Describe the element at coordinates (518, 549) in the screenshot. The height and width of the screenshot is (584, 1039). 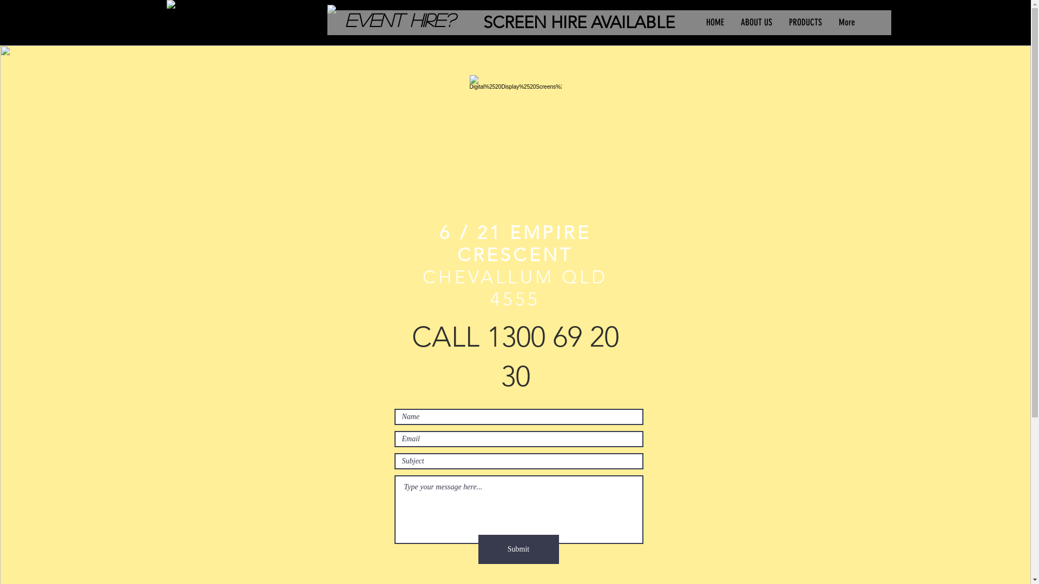
I see `Submit` at that location.